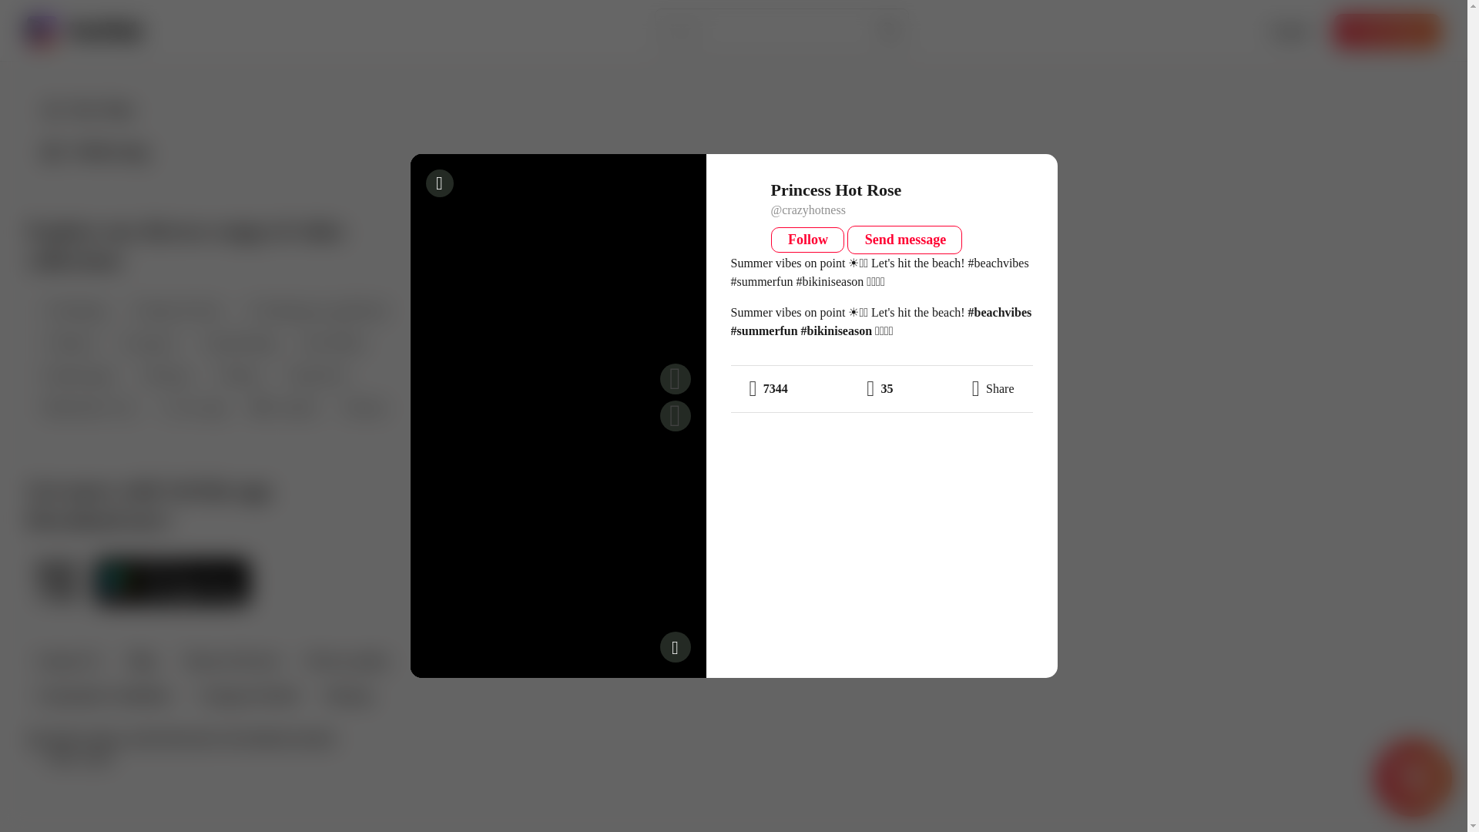 The height and width of the screenshot is (832, 1479). Describe the element at coordinates (807, 240) in the screenshot. I see `Follow` at that location.